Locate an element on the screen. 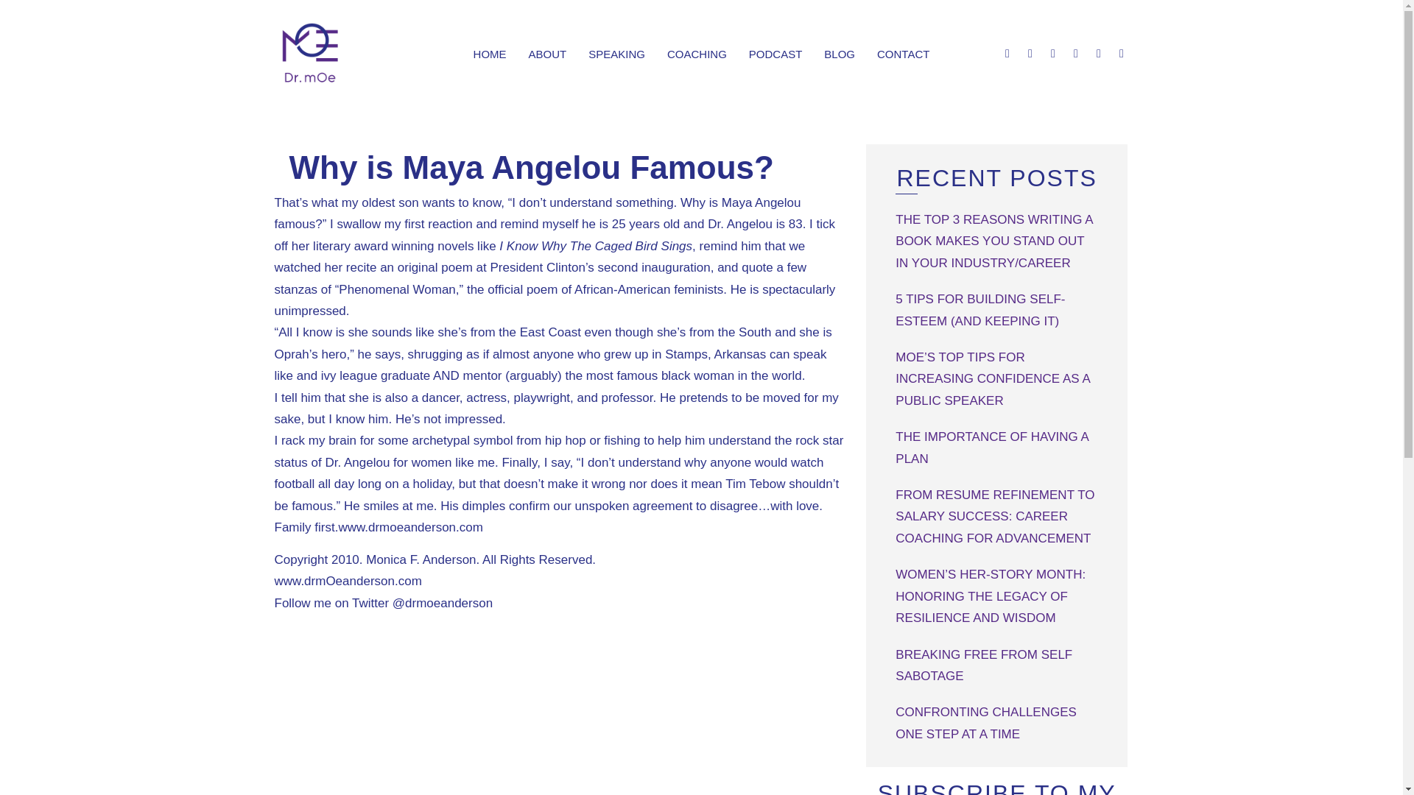  THE IMPORTANCE OF HAVING A PLAN is located at coordinates (991, 448).